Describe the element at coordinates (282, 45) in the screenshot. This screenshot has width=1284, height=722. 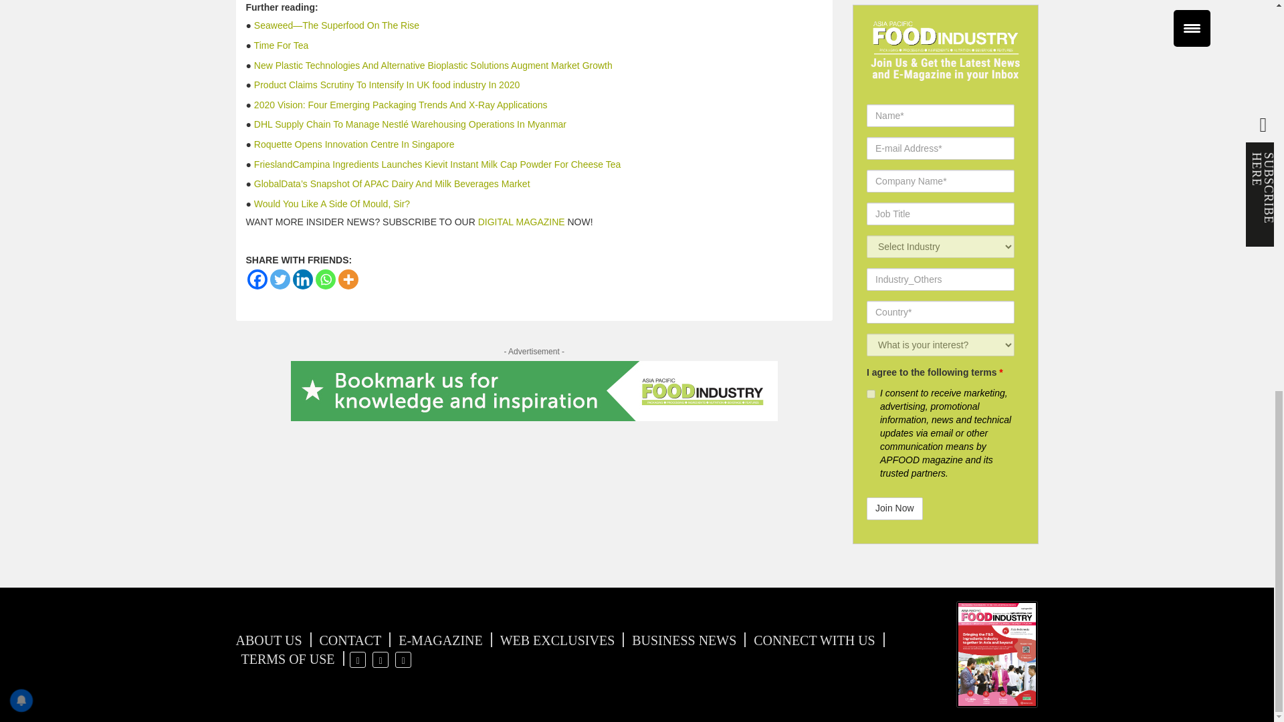
I see `Time For Tea` at that location.